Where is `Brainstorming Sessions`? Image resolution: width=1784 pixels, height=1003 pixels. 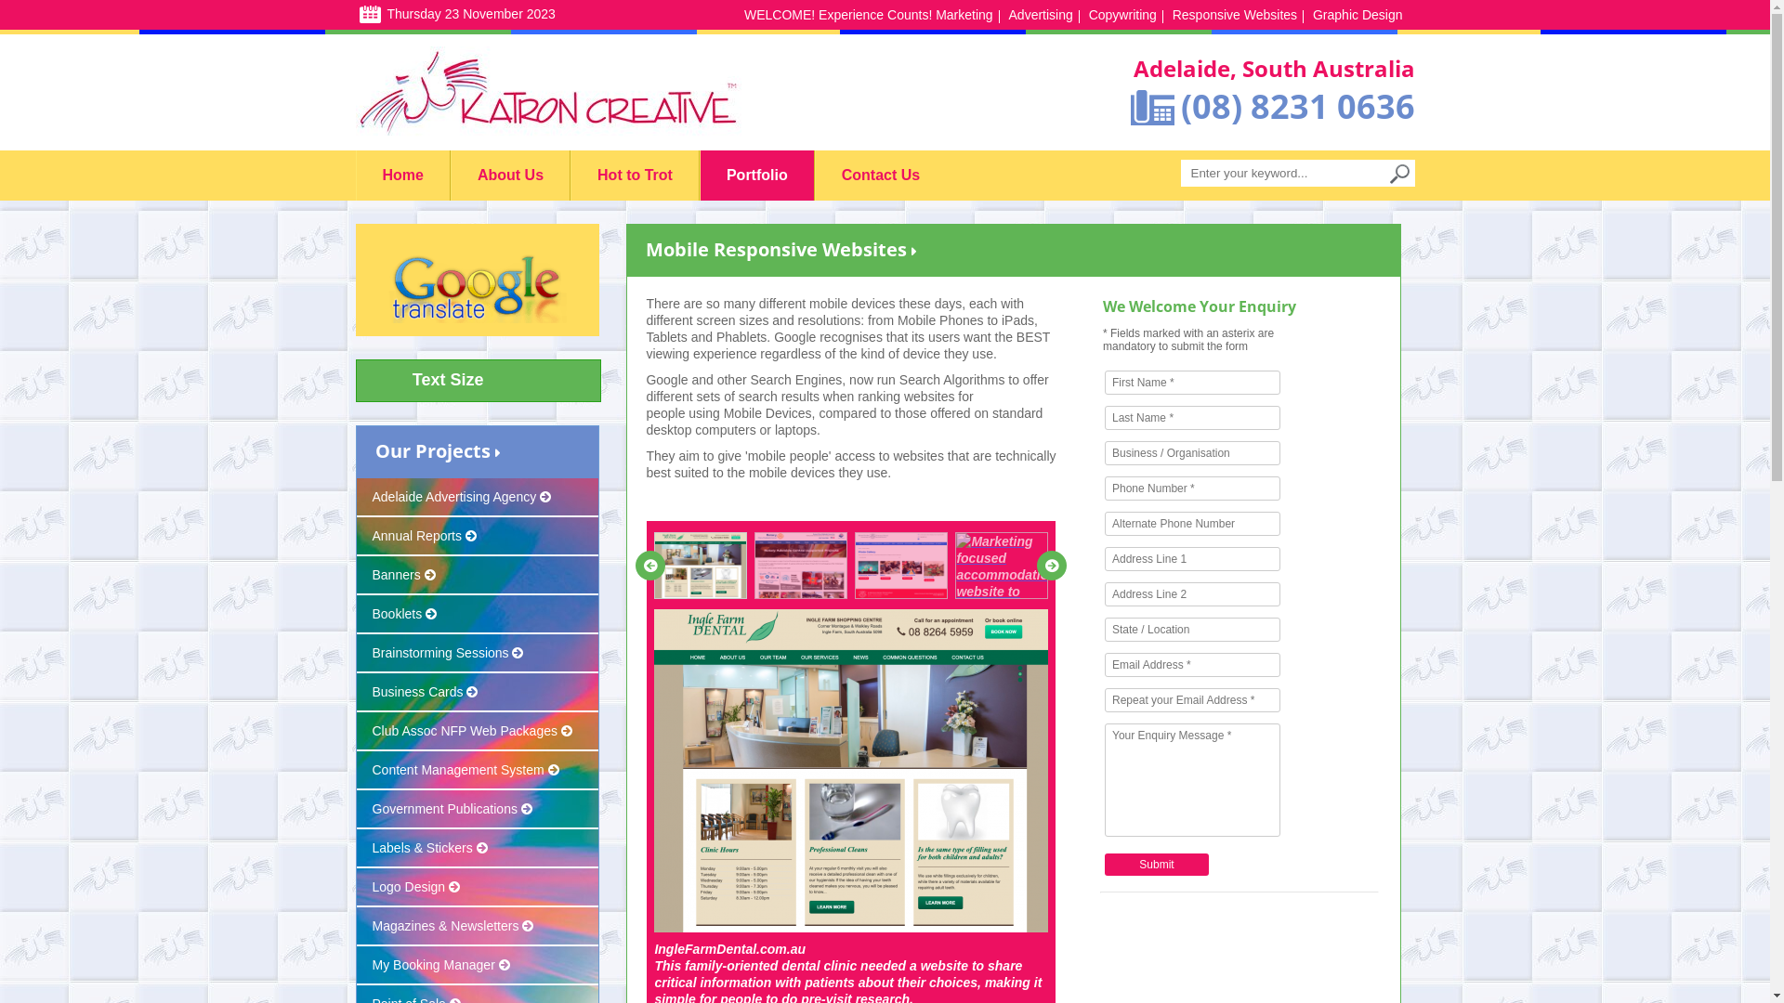 Brainstorming Sessions is located at coordinates (478, 654).